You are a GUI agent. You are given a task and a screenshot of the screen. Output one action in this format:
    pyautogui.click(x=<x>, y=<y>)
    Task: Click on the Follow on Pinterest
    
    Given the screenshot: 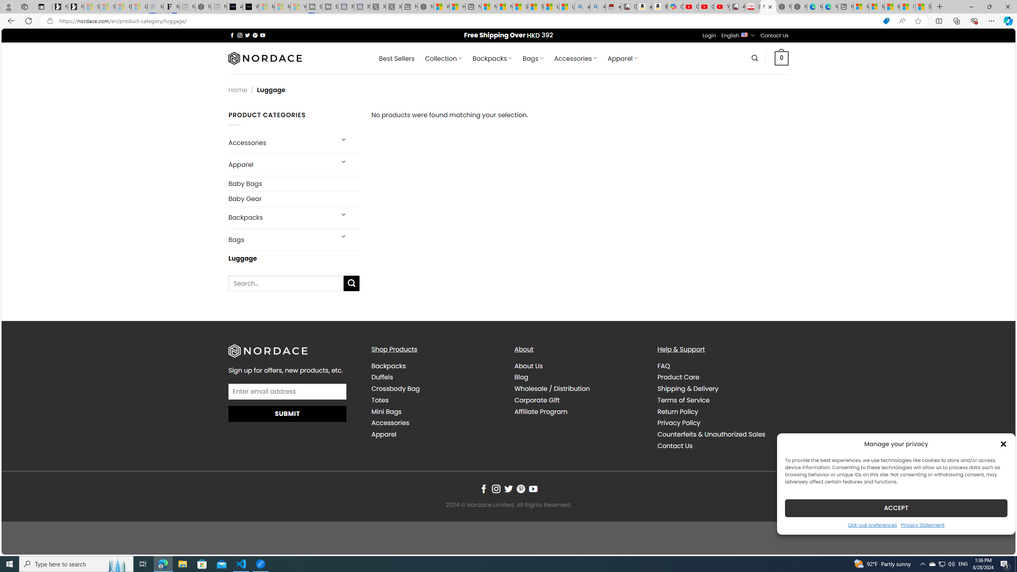 What is the action you would take?
    pyautogui.click(x=520, y=489)
    